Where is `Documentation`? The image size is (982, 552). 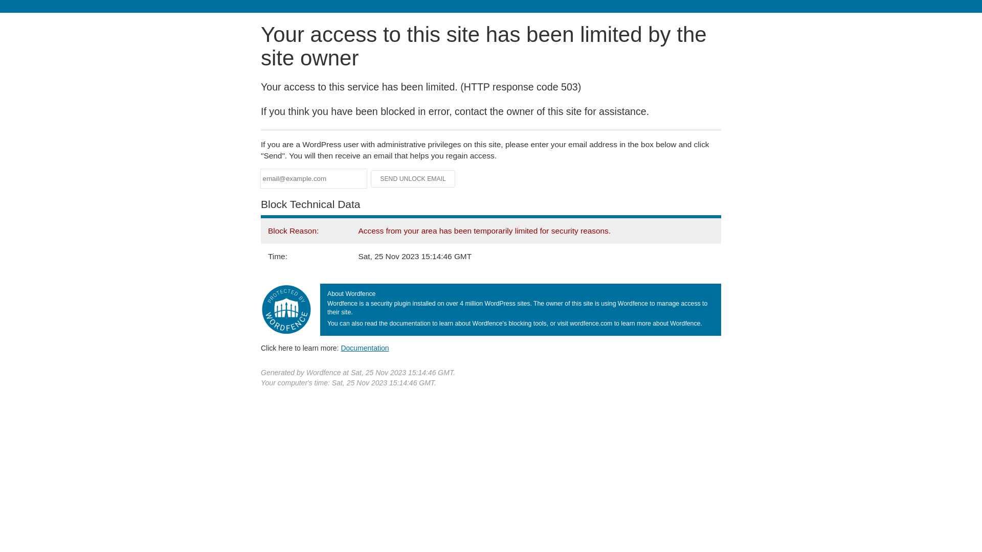 Documentation is located at coordinates (365, 348).